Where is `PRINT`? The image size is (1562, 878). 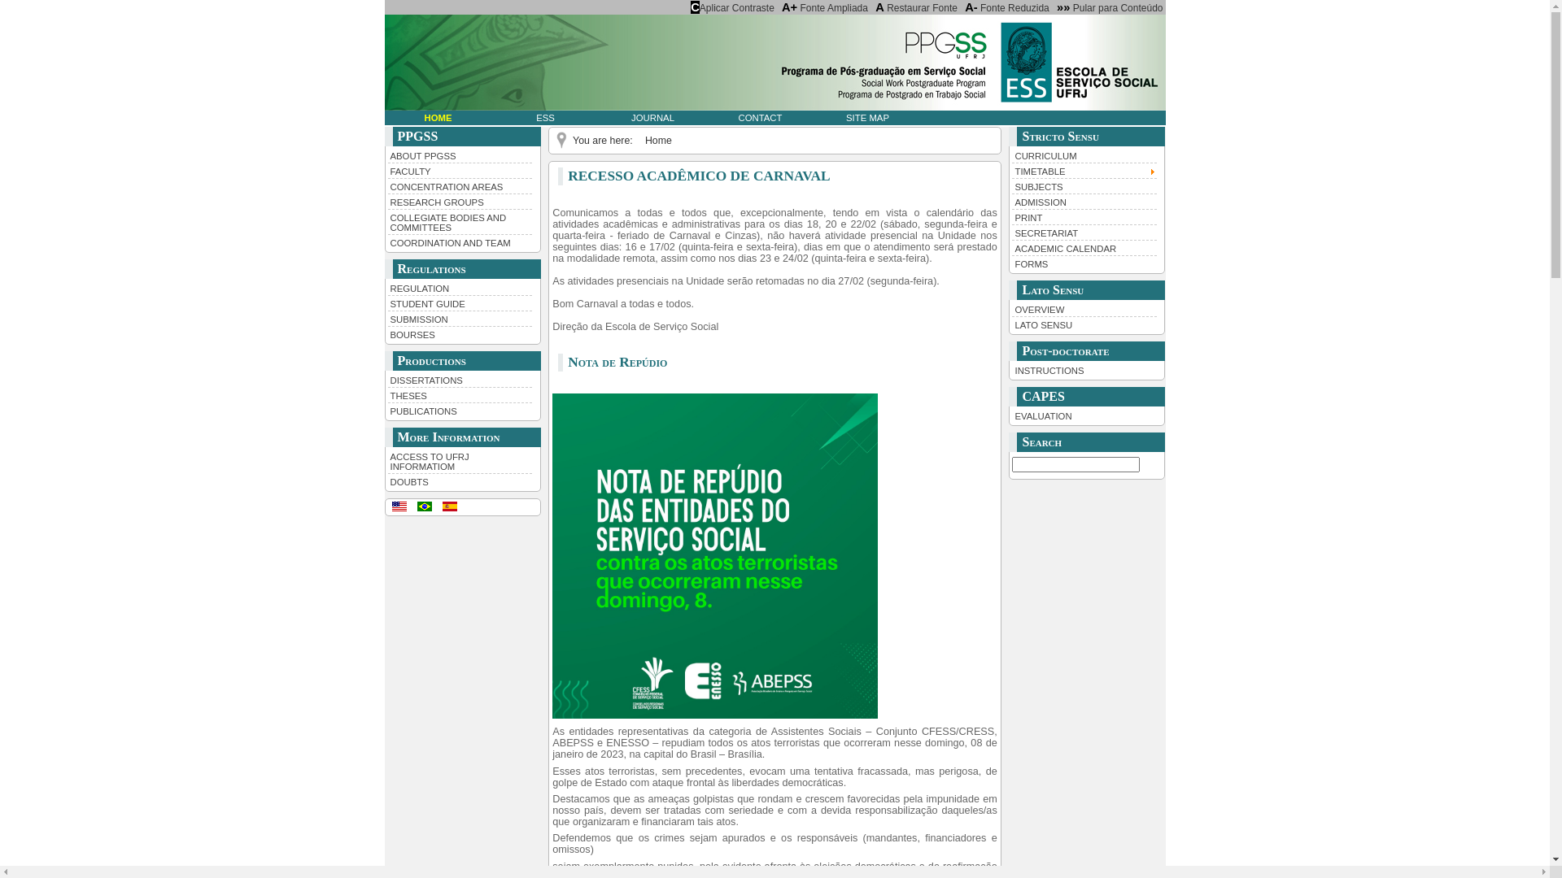
PRINT is located at coordinates (1084, 216).